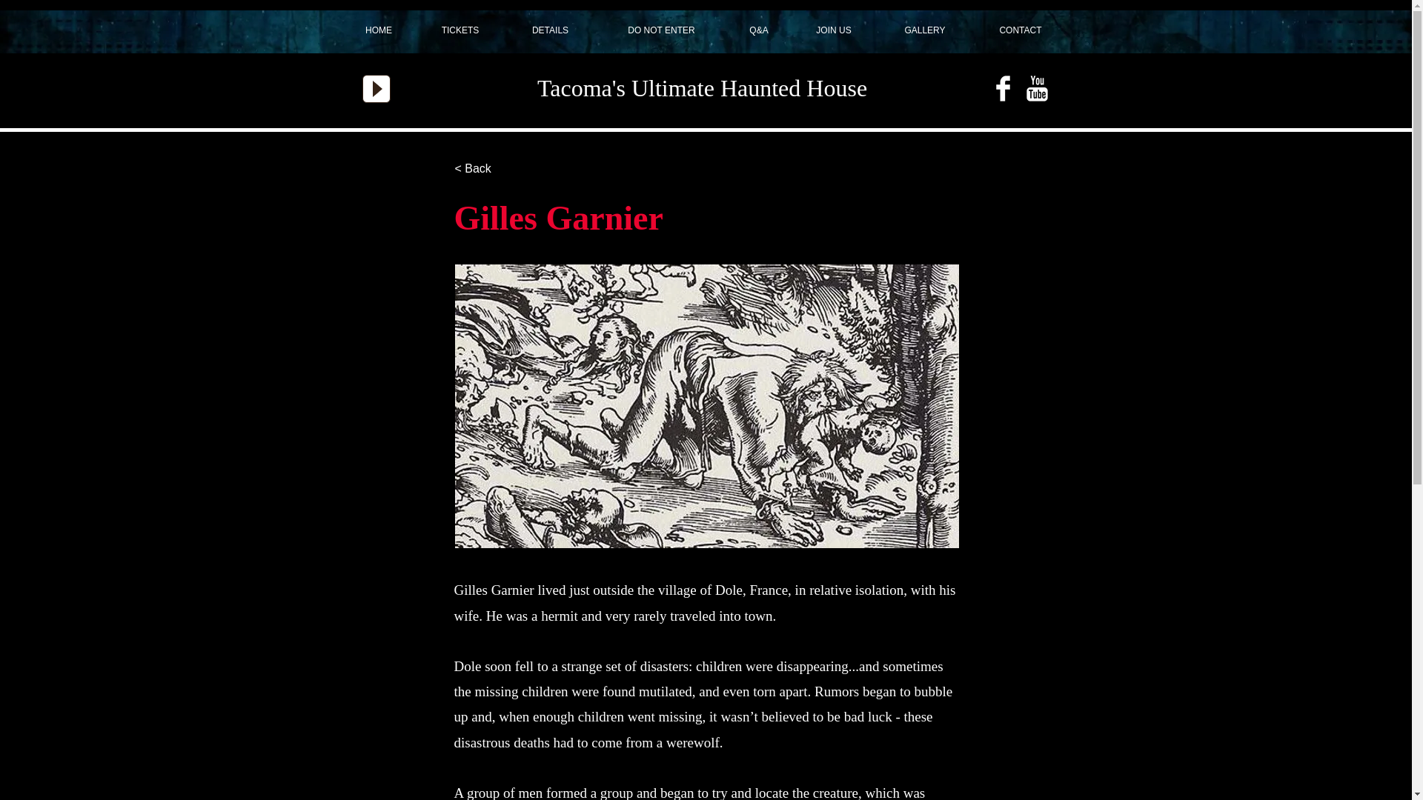 This screenshot has width=1423, height=800. Describe the element at coordinates (925, 30) in the screenshot. I see `GALLERY` at that location.